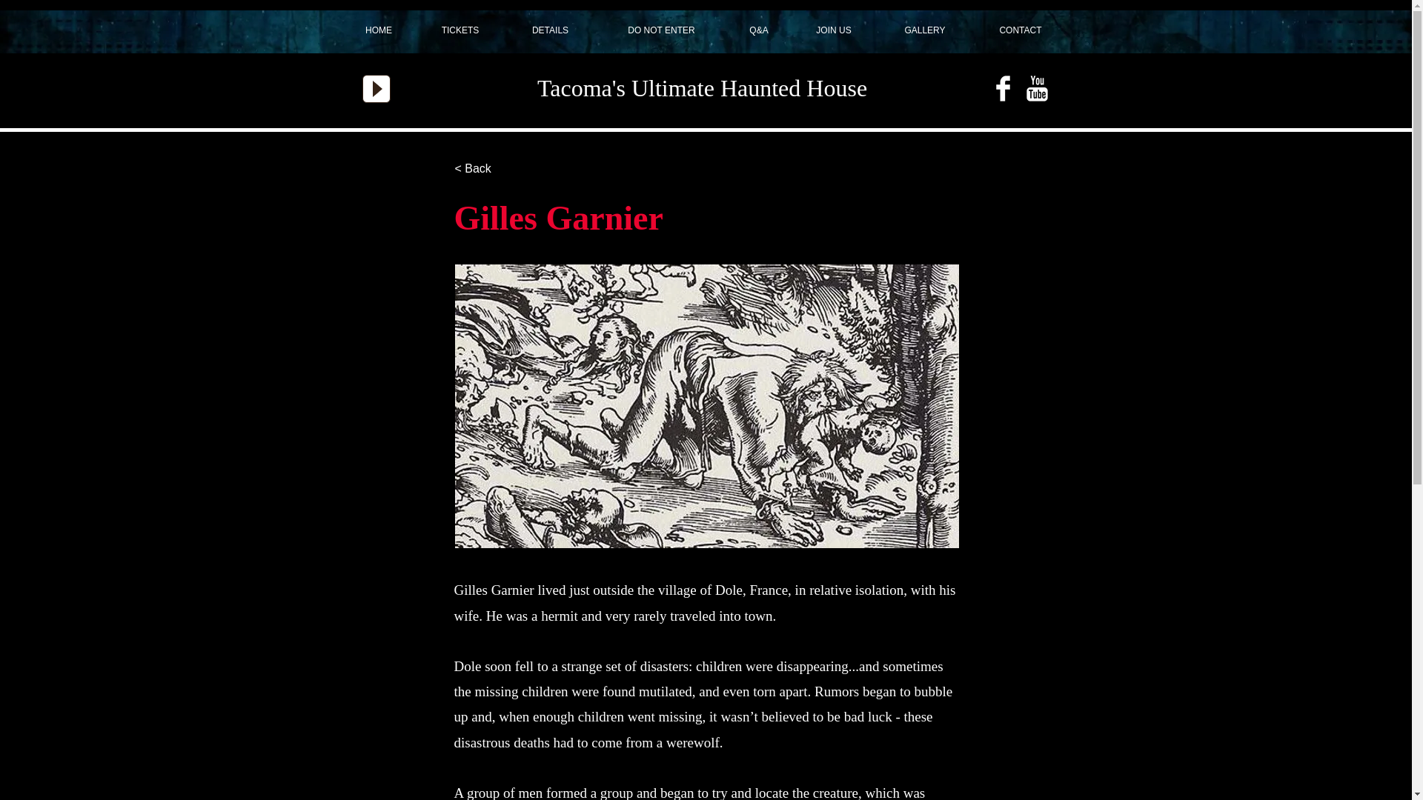 This screenshot has width=1423, height=800. Describe the element at coordinates (925, 30) in the screenshot. I see `GALLERY` at that location.